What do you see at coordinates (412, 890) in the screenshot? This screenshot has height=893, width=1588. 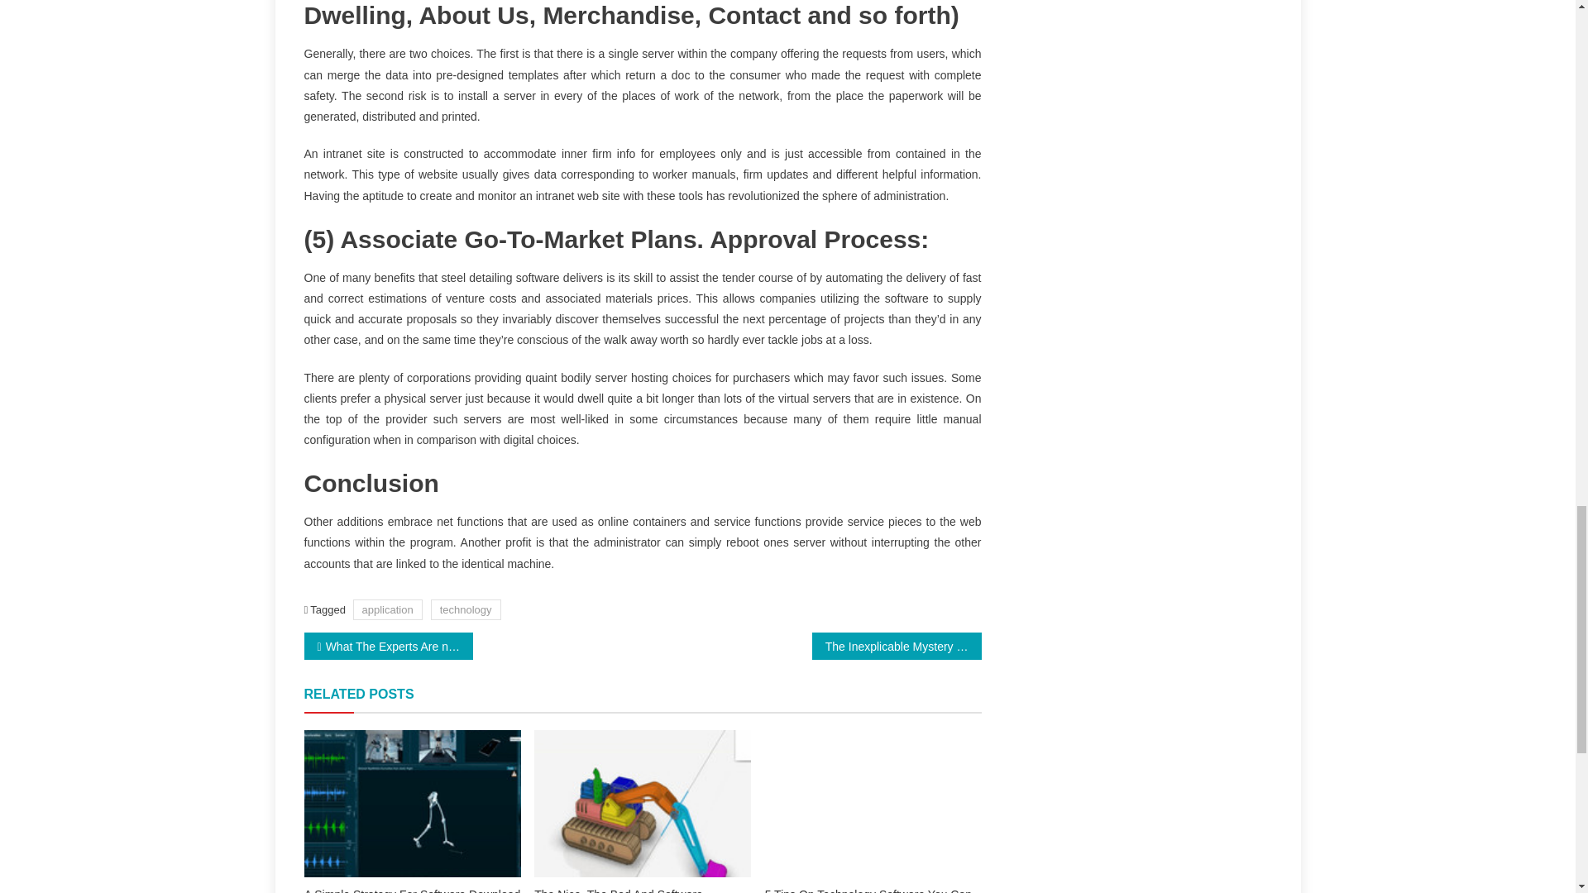 I see `A Simple Strategy For Software Download Unmasked` at bounding box center [412, 890].